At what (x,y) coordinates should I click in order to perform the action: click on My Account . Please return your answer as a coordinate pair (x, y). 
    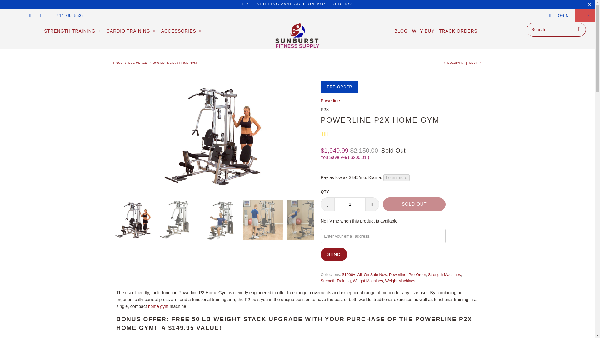
    Looking at the image, I should click on (559, 16).